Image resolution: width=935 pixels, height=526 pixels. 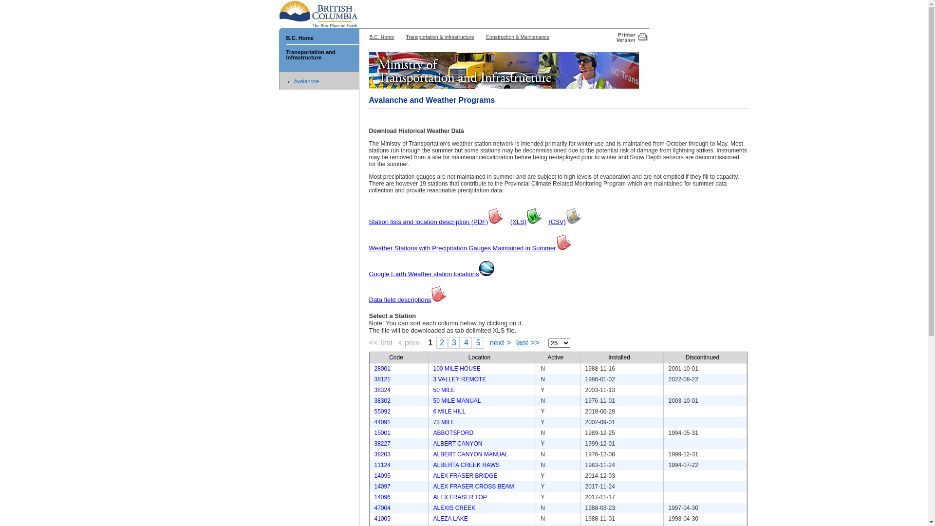 What do you see at coordinates (440, 37) in the screenshot?
I see `Transportation & Infrastructure` at bounding box center [440, 37].